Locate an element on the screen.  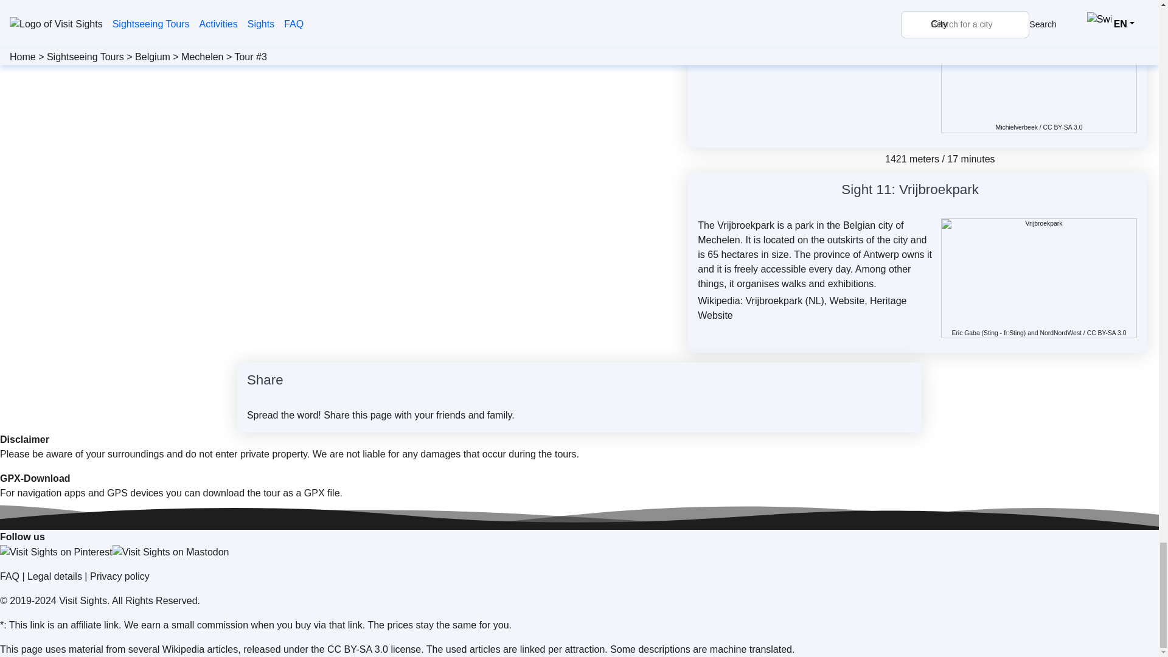
Visit Sights on Mastodon is located at coordinates (170, 552).